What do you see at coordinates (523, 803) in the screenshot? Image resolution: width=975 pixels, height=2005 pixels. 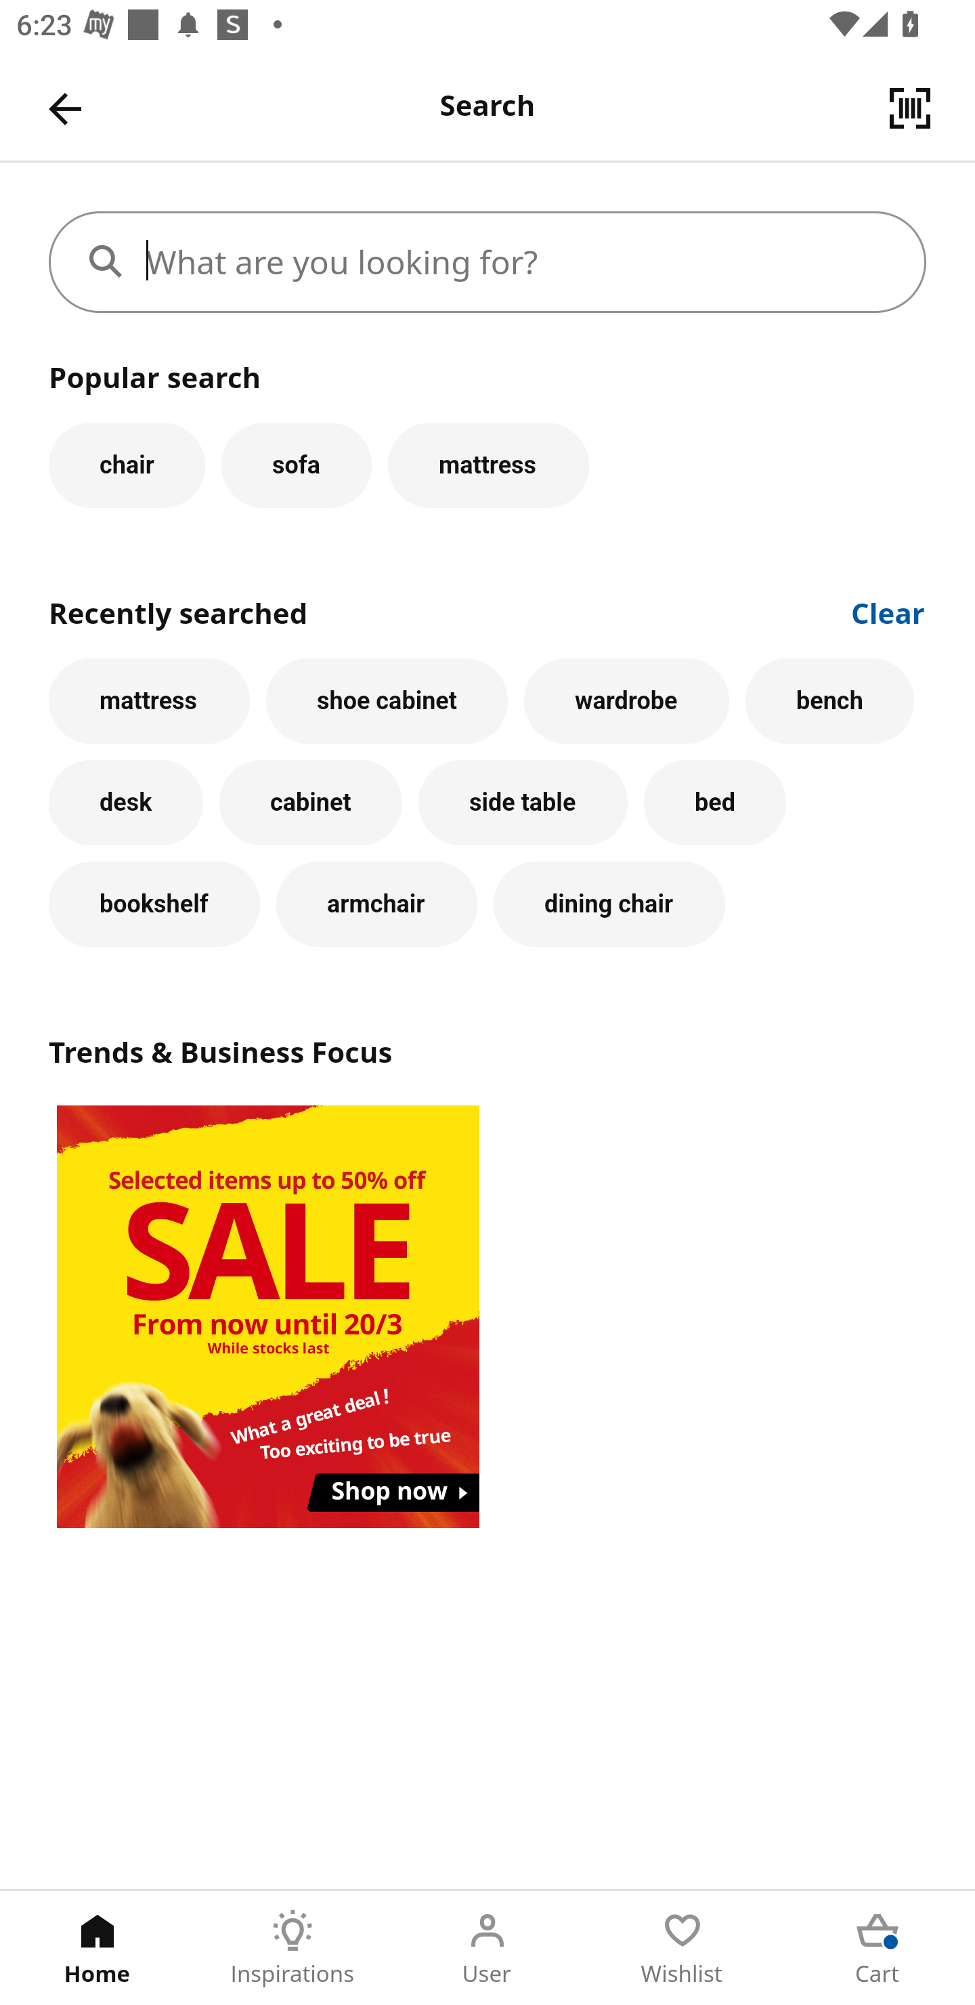 I see `side table` at bounding box center [523, 803].